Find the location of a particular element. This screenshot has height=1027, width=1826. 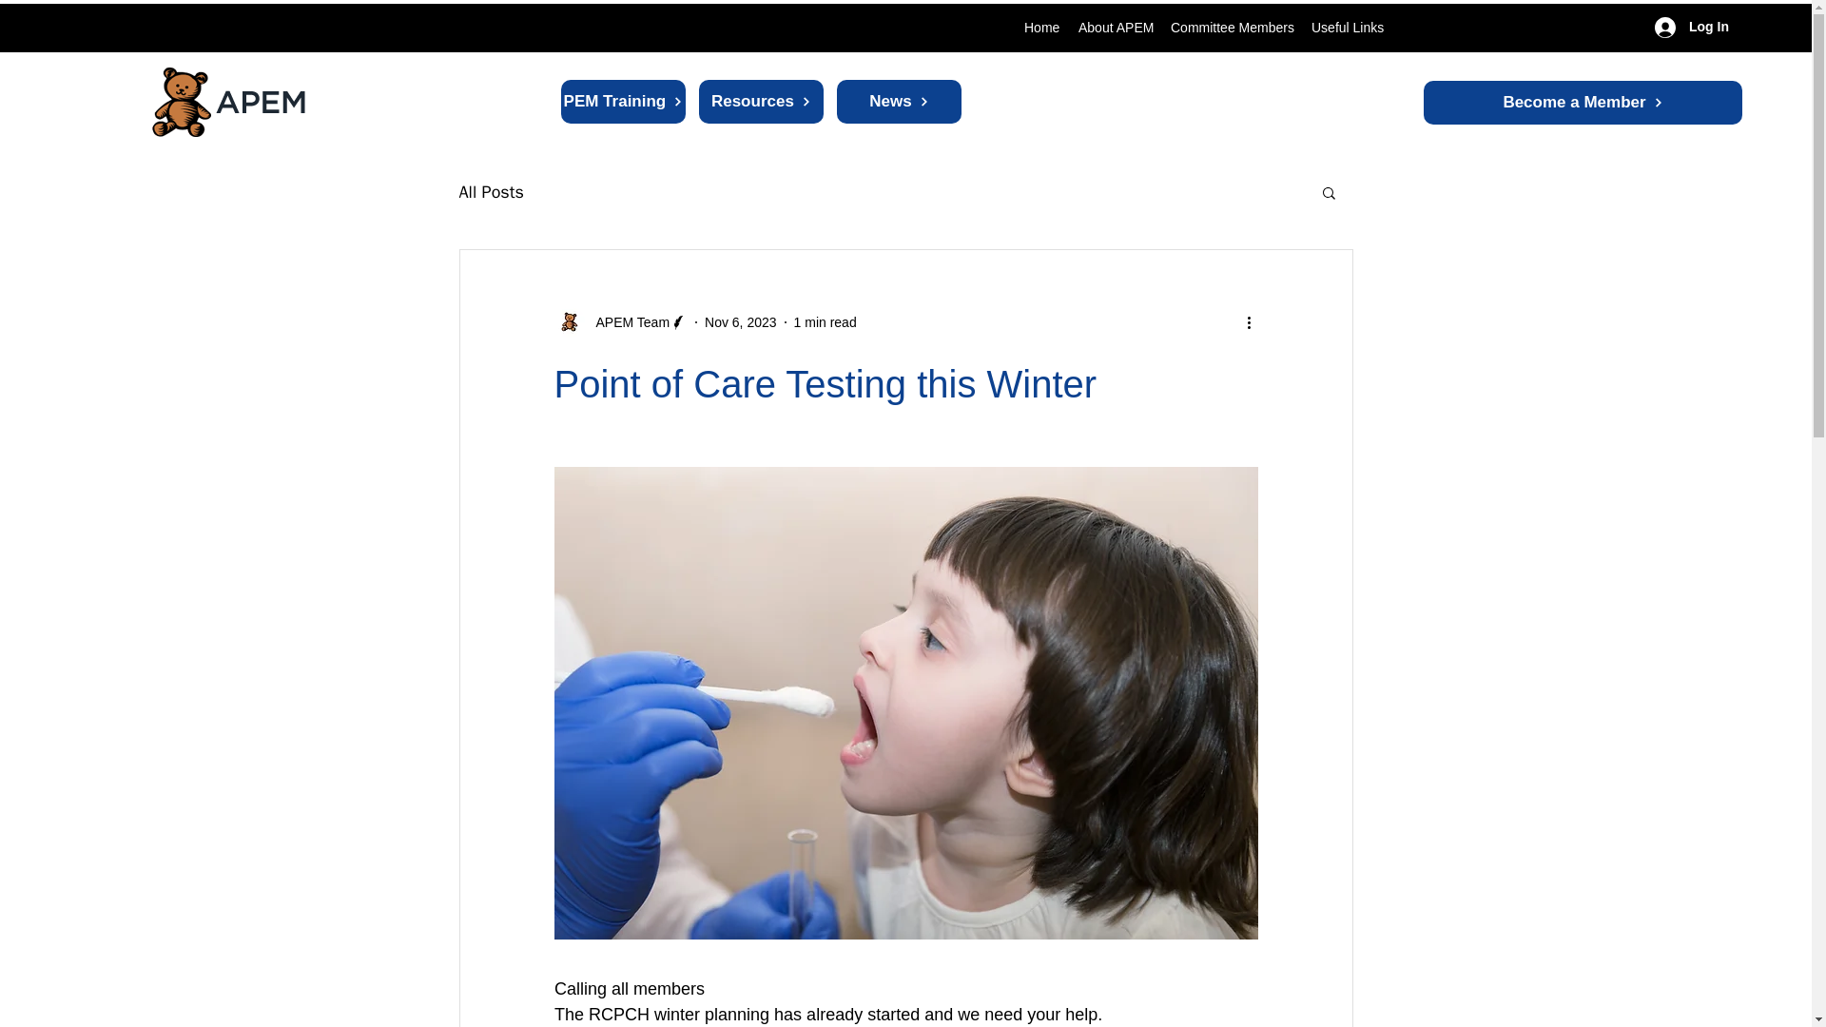

Log In is located at coordinates (1691, 27).